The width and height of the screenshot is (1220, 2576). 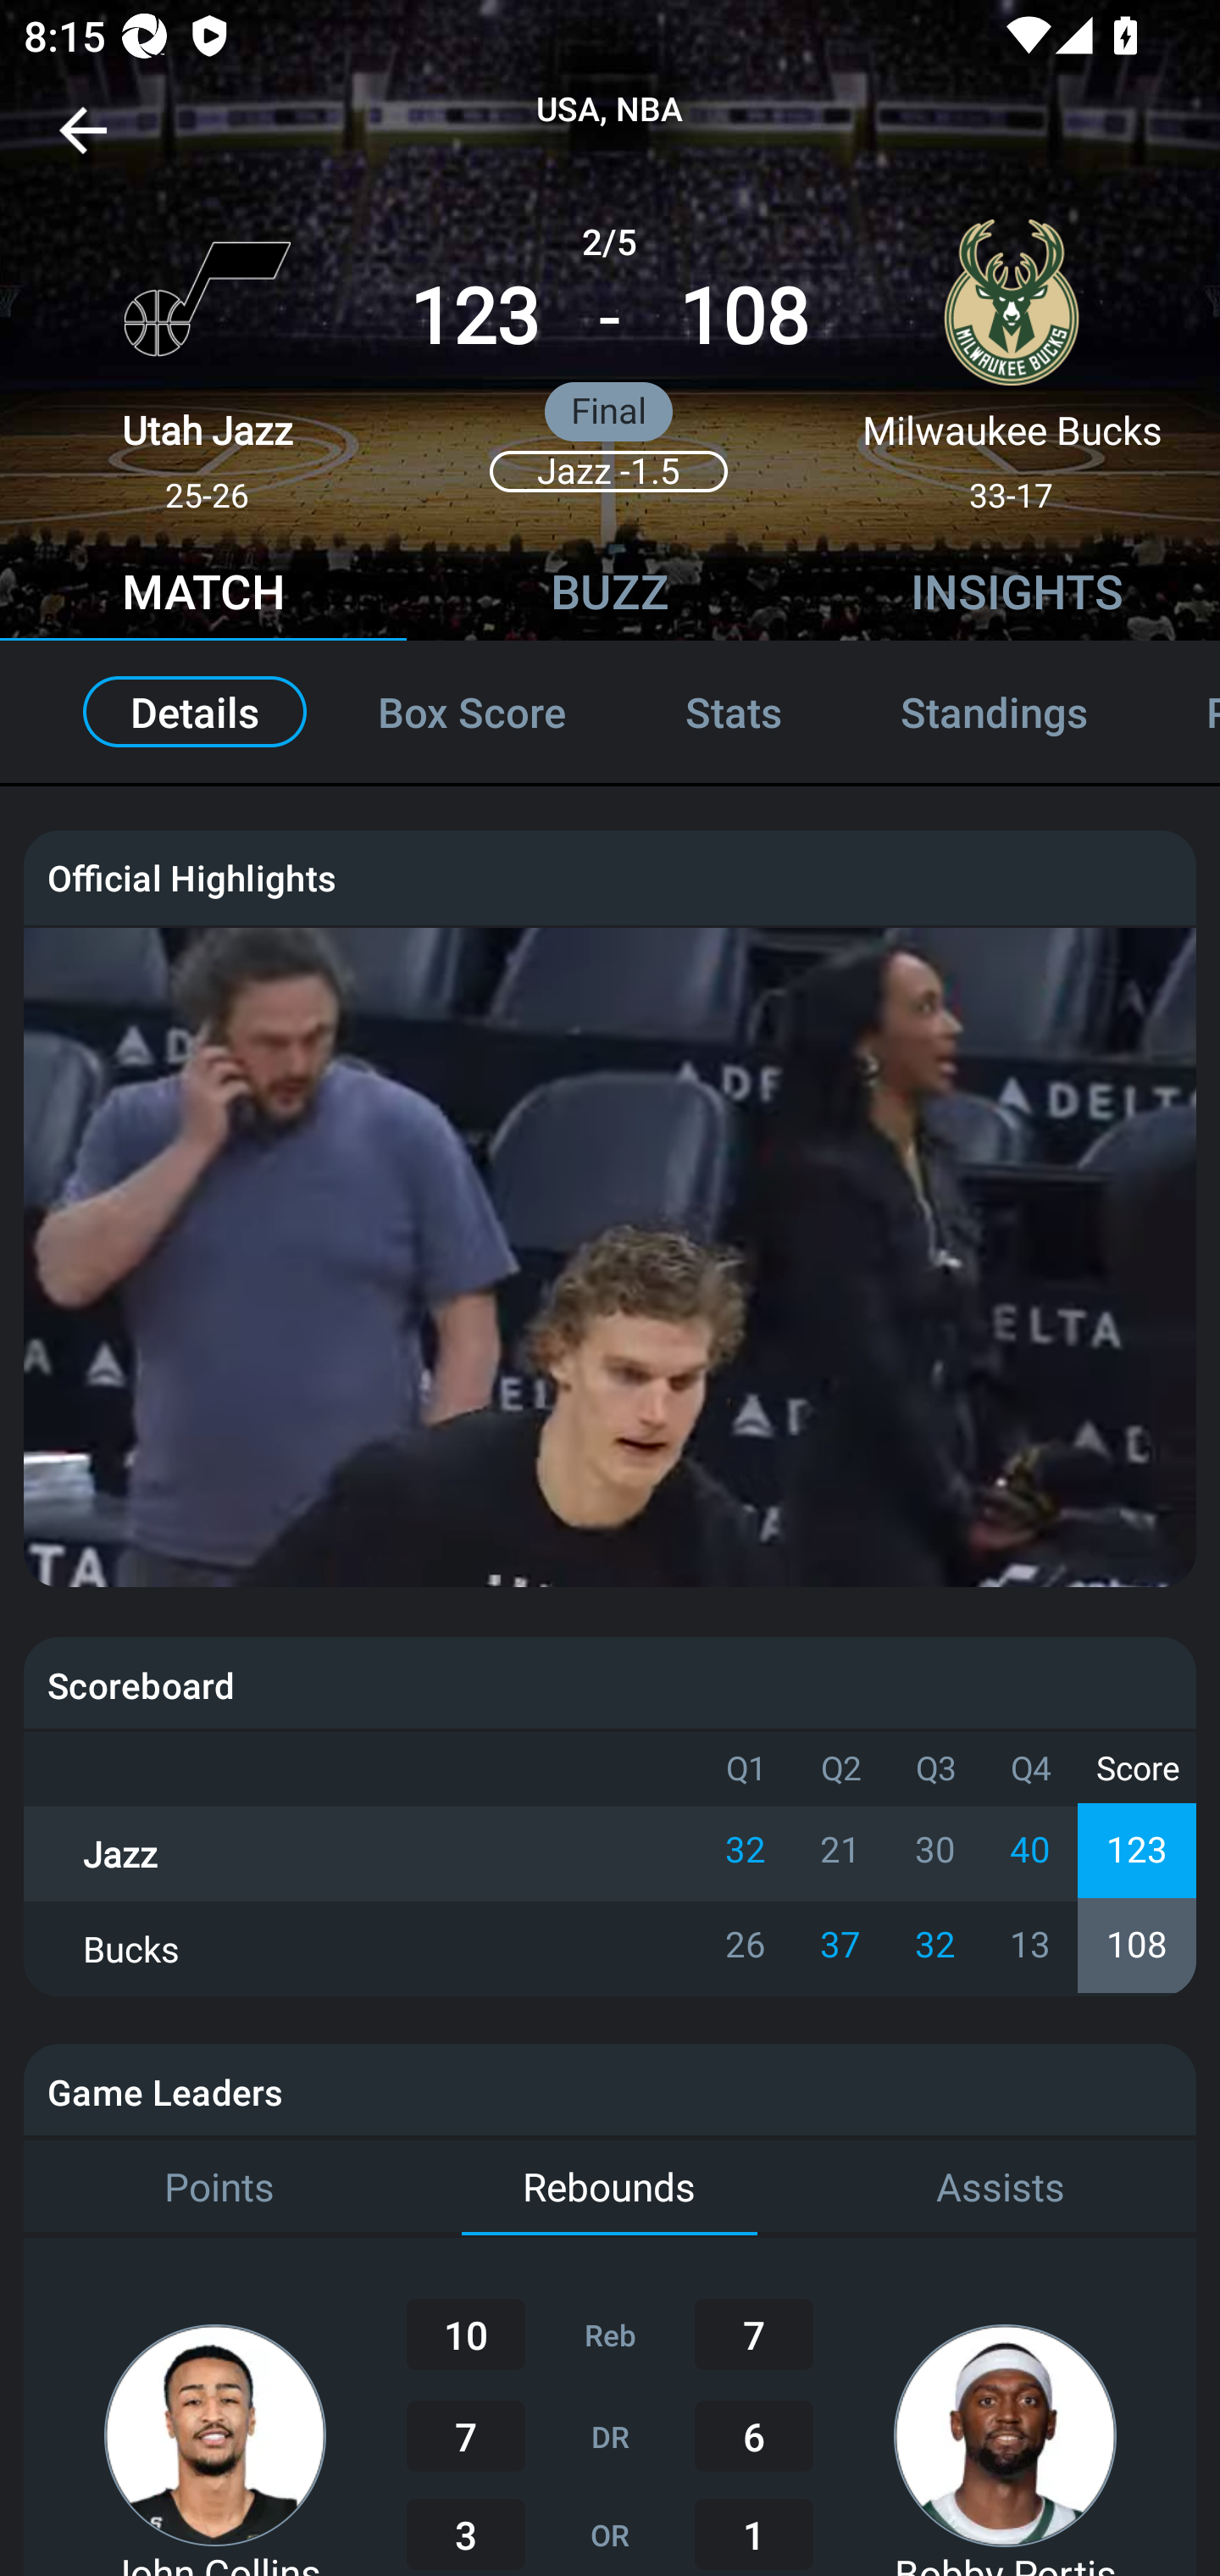 I want to click on USA, NBA, so click(x=610, y=110).